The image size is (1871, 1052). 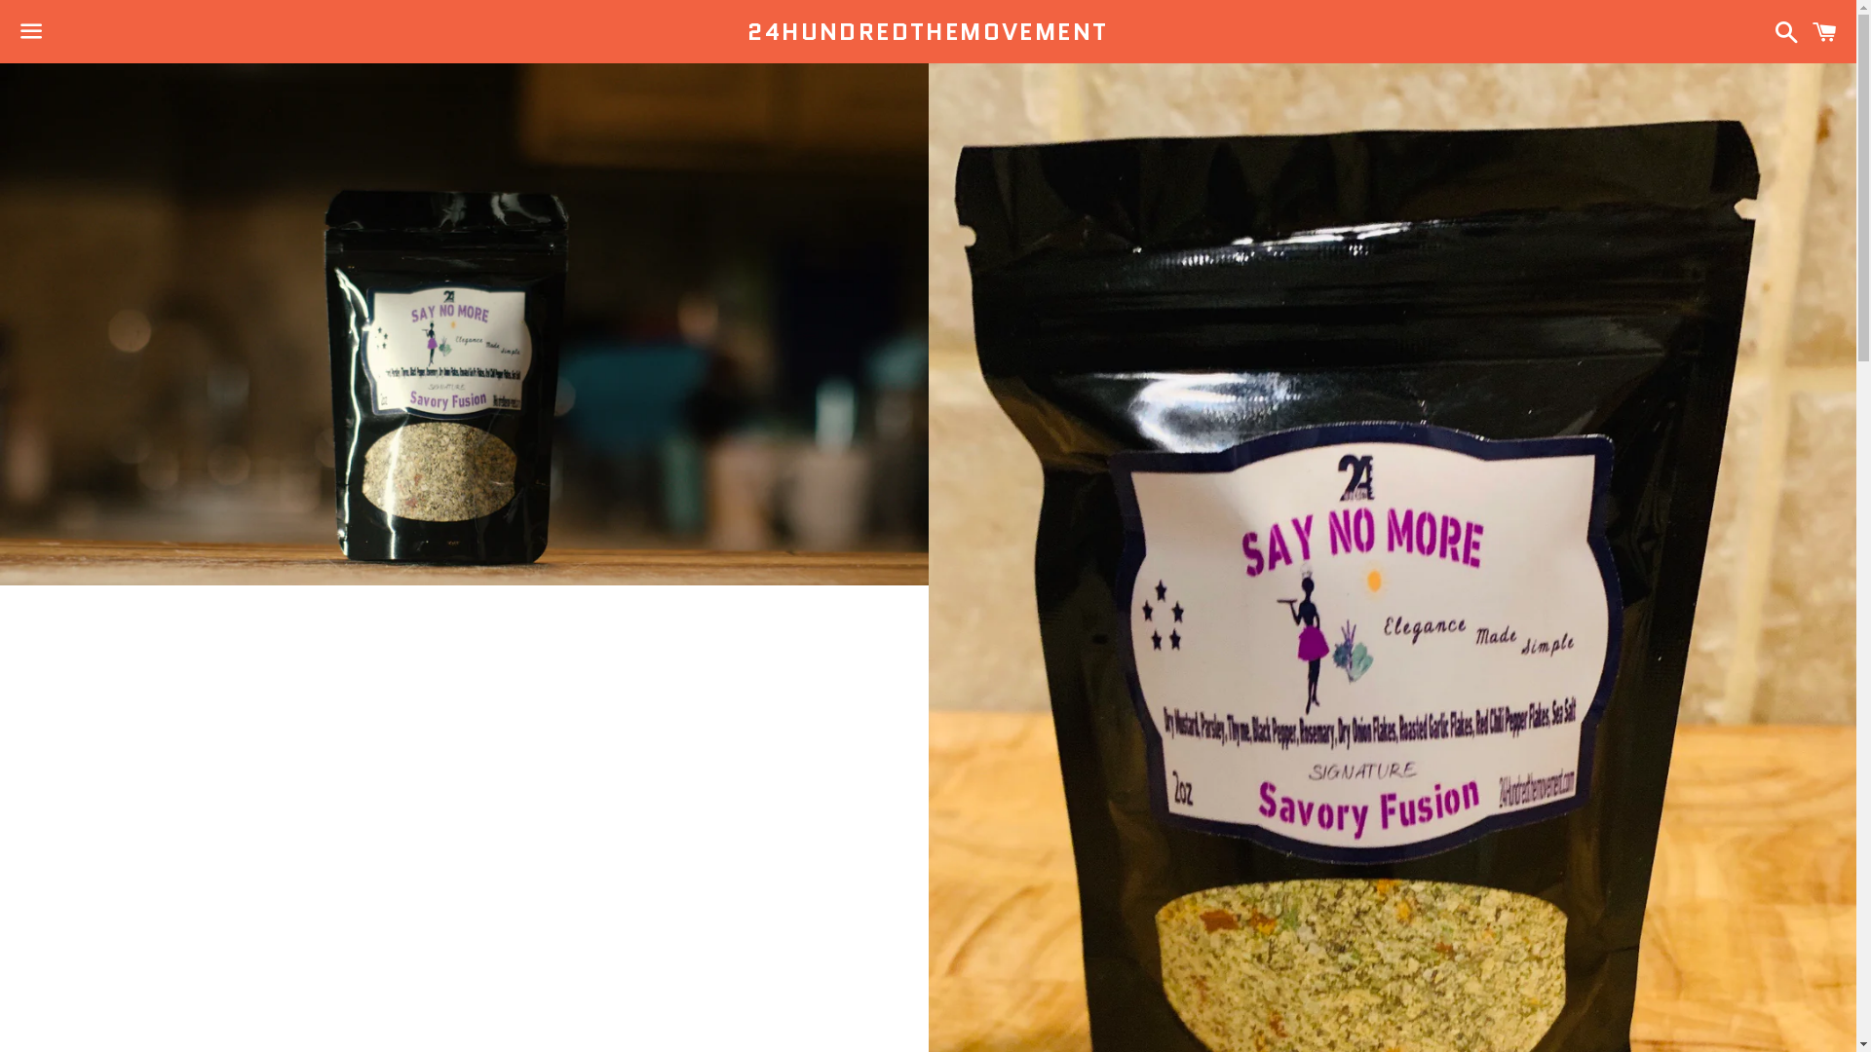 I want to click on Menu, so click(x=31, y=32).